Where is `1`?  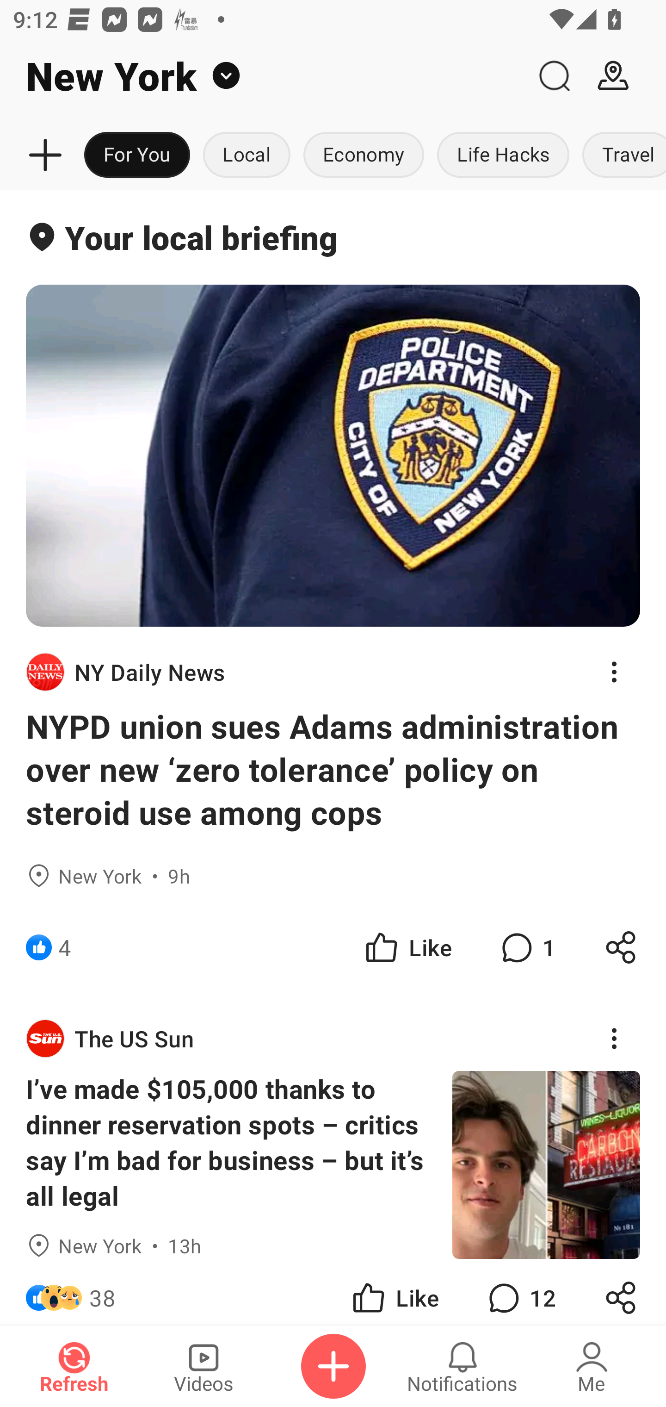
1 is located at coordinates (526, 947).